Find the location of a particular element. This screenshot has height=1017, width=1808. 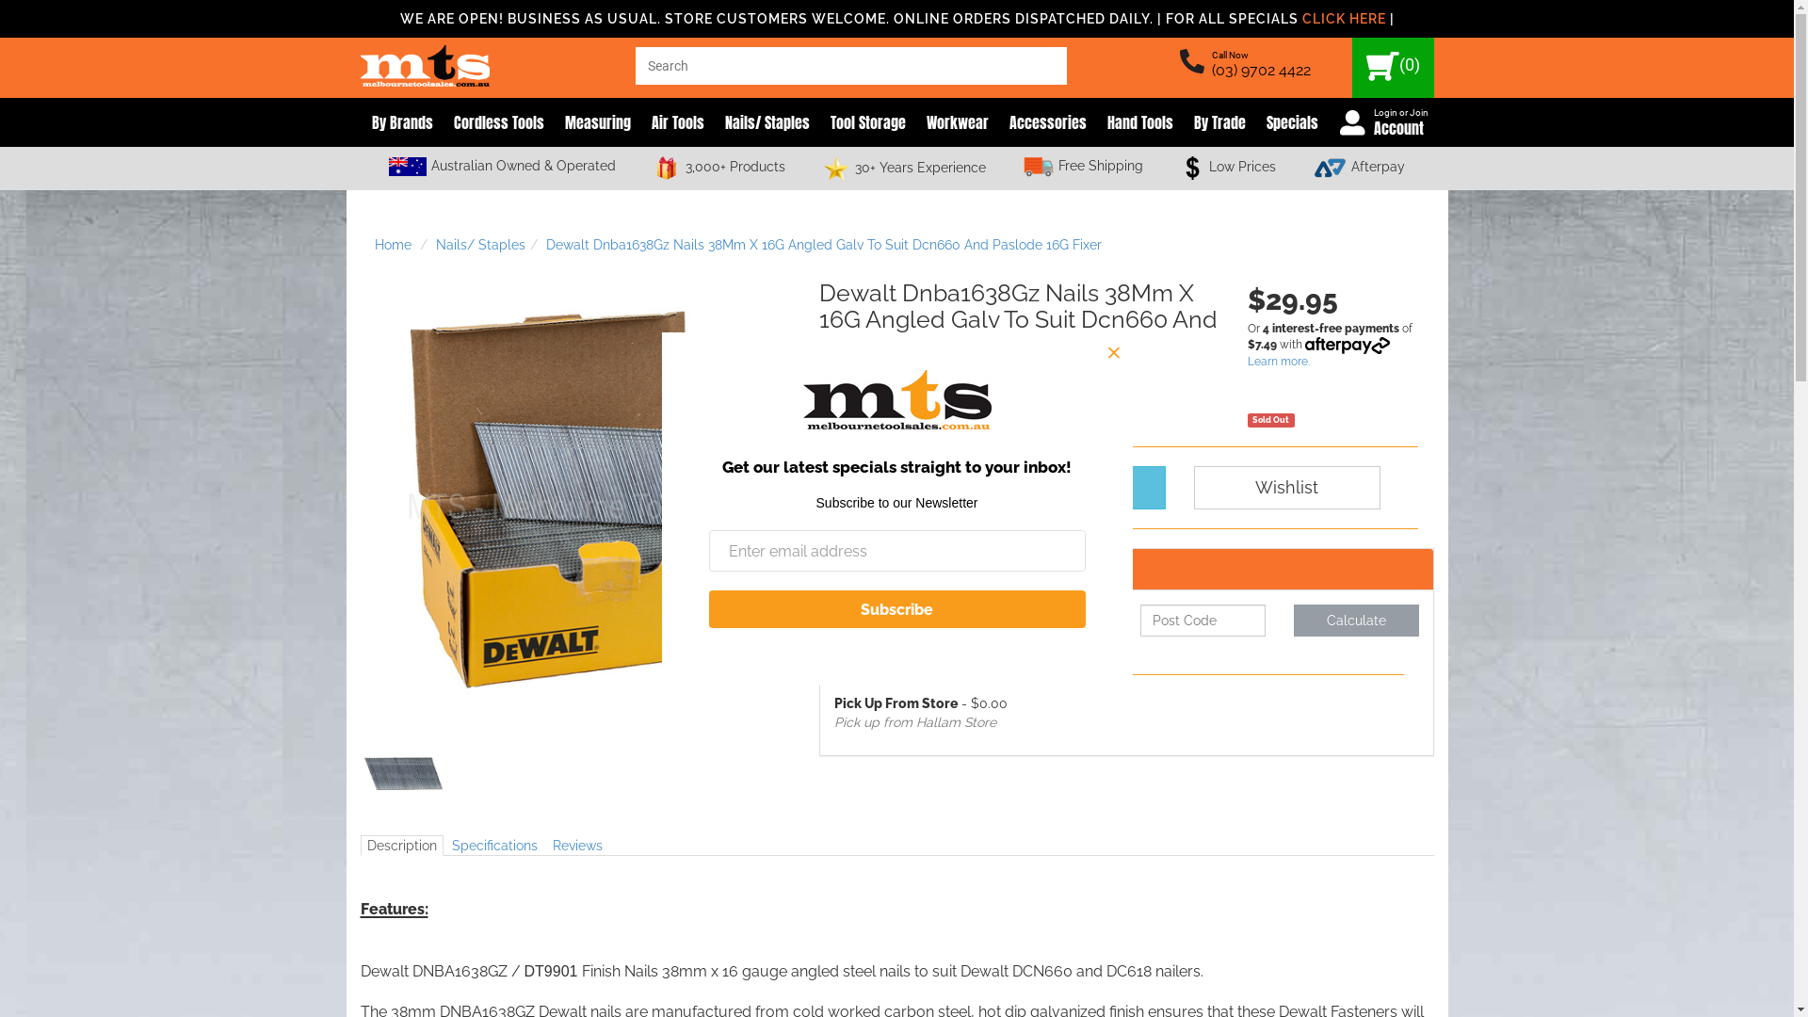

(03) 9702 4422 is located at coordinates (1260, 70).